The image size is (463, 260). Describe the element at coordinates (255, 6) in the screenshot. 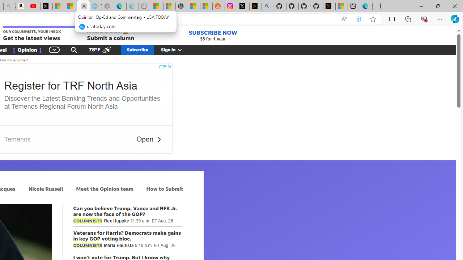

I see `help.x.com | 524: A timeout occurred` at that location.